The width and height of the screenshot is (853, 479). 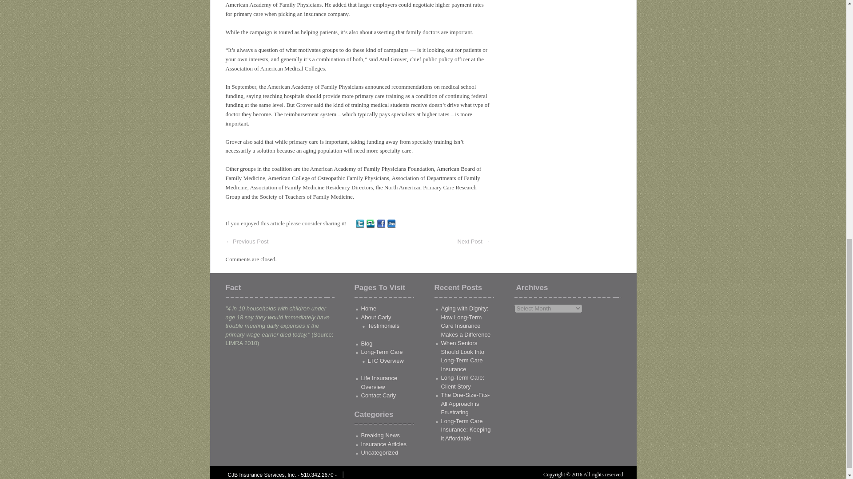 I want to click on digg, so click(x=391, y=224).